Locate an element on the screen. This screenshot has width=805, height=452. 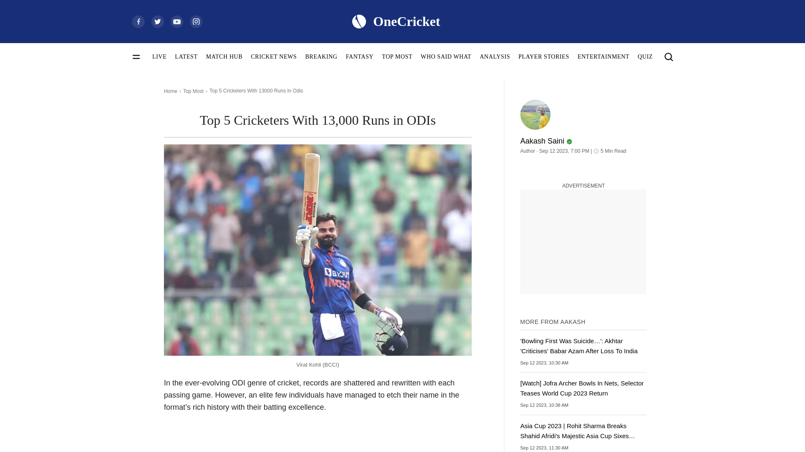
Top Most is located at coordinates (193, 91).